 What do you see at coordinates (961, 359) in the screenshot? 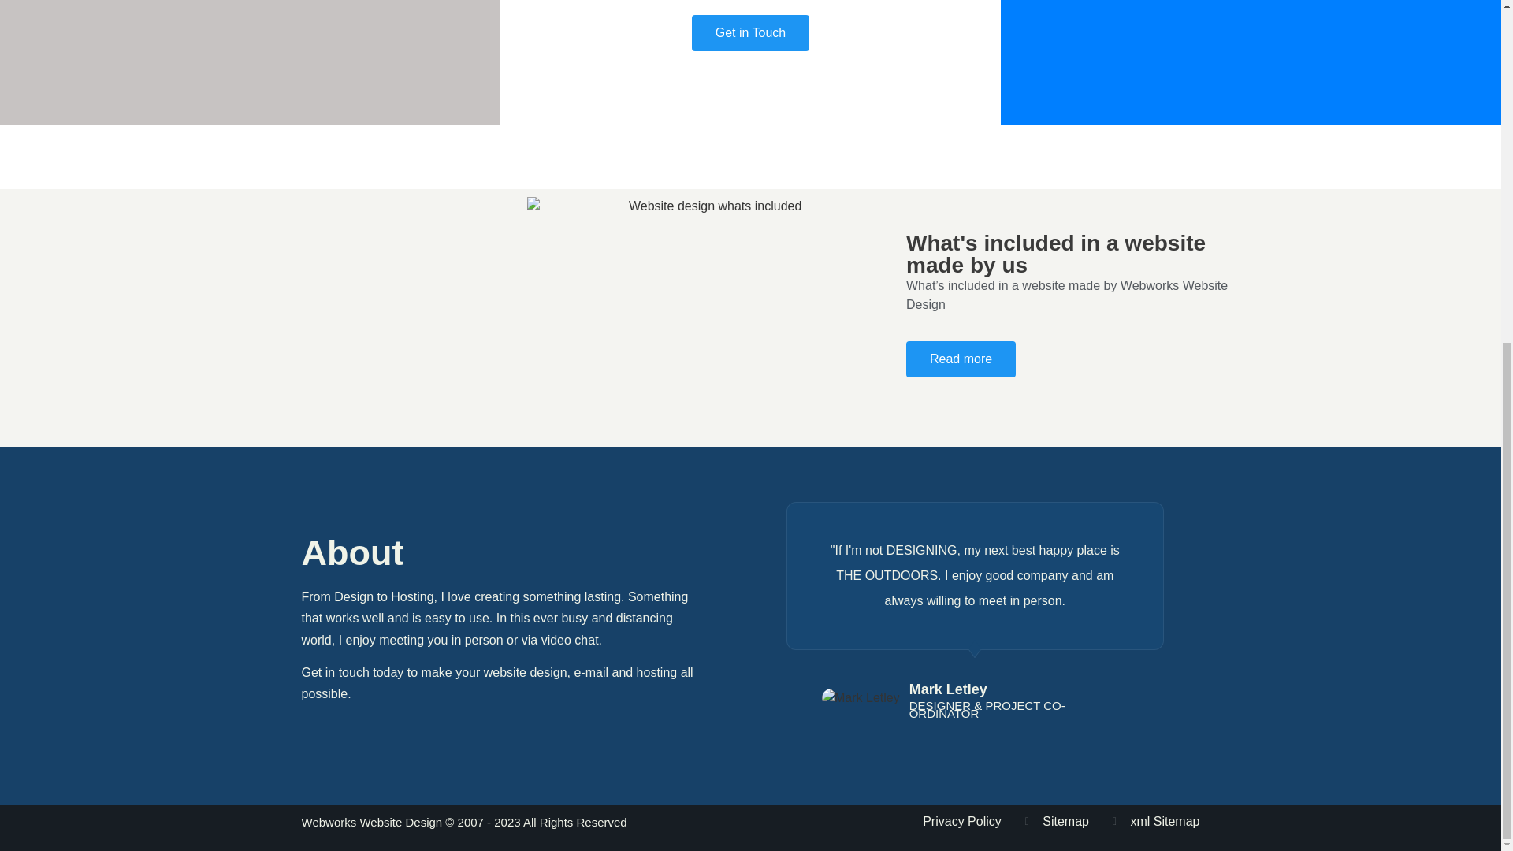
I see `Read more` at bounding box center [961, 359].